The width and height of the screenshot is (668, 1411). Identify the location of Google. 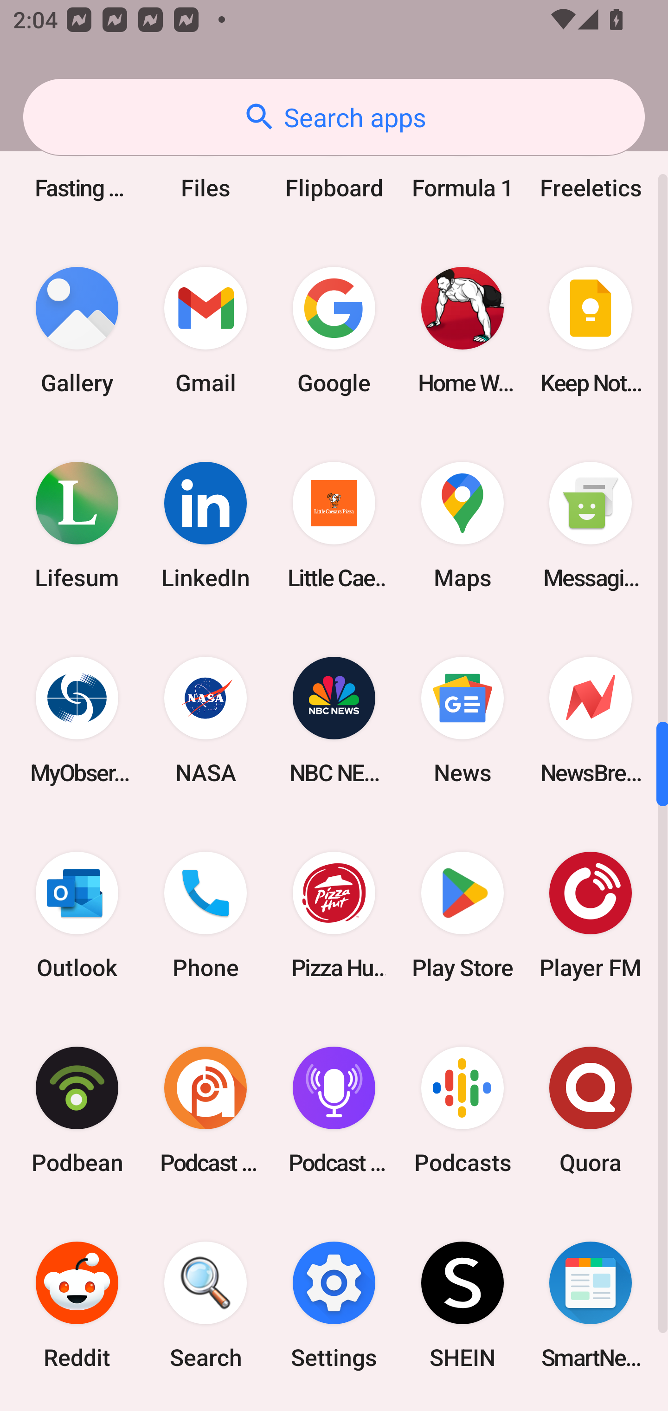
(334, 330).